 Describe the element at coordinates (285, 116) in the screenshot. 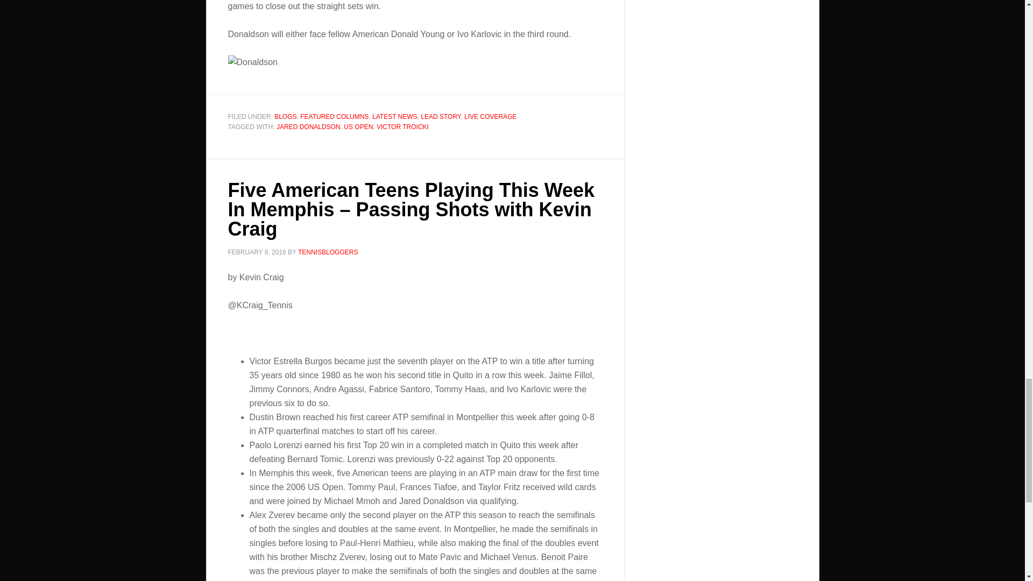

I see `BLOGS` at that location.